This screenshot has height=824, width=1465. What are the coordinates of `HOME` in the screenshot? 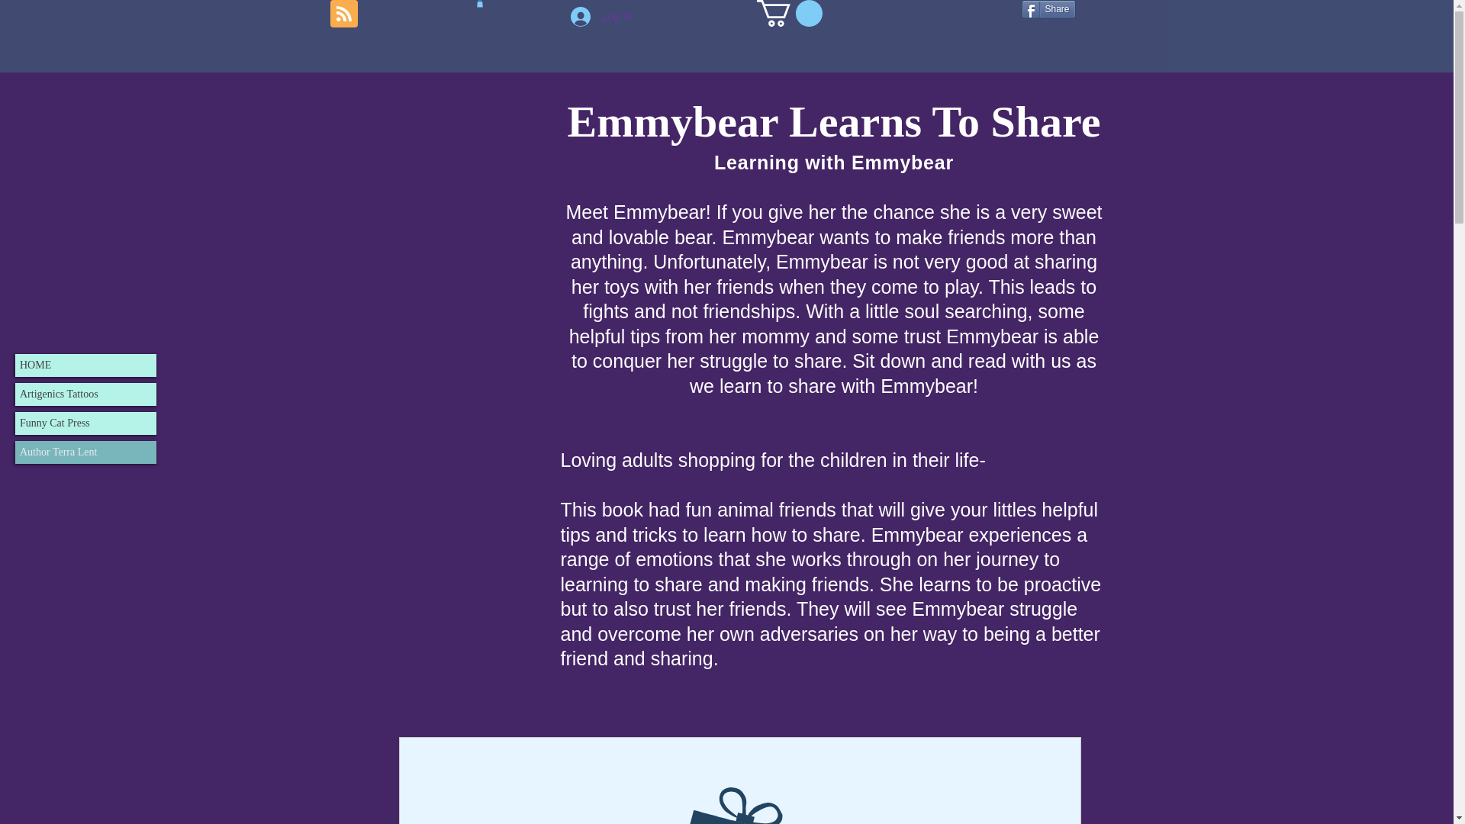 It's located at (85, 365).